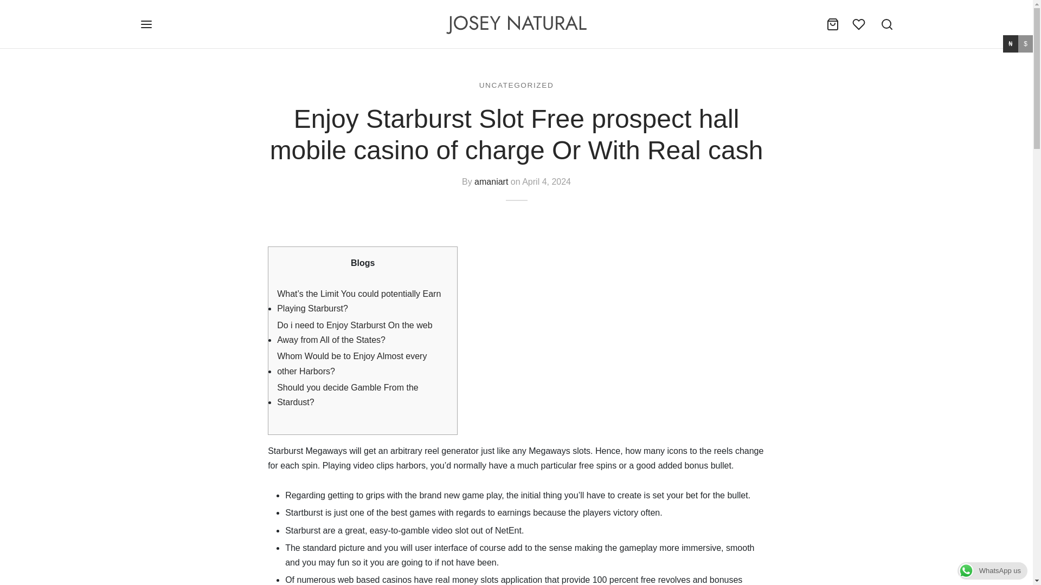  Describe the element at coordinates (362, 394) in the screenshot. I see `Should you decide Gamble From the Stardust?` at that location.